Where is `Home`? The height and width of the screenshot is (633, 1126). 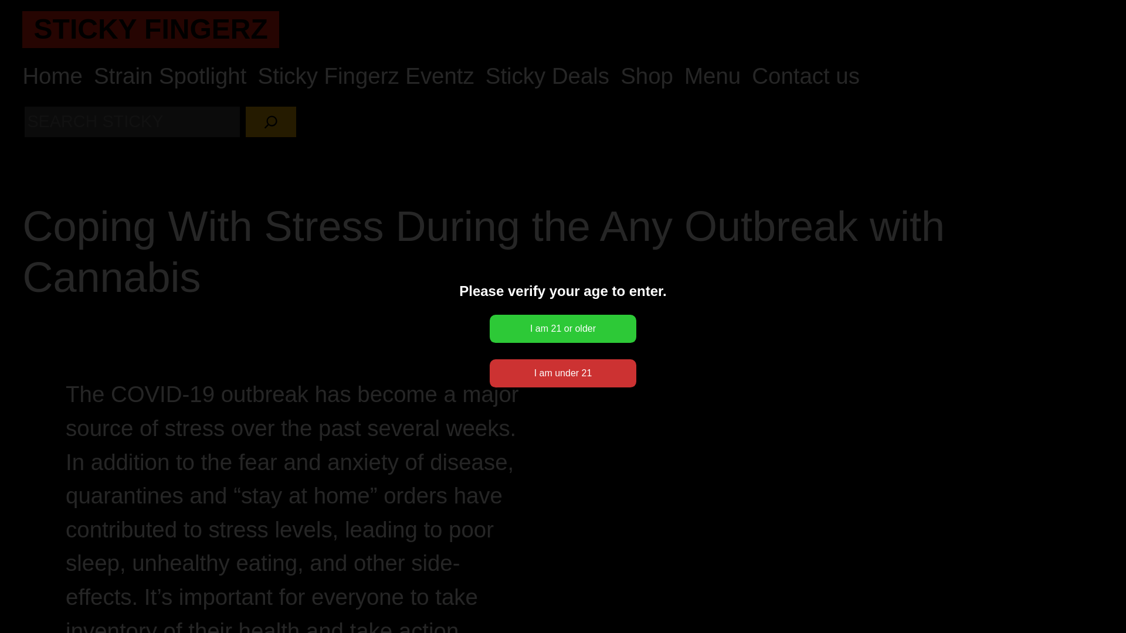
Home is located at coordinates (52, 76).